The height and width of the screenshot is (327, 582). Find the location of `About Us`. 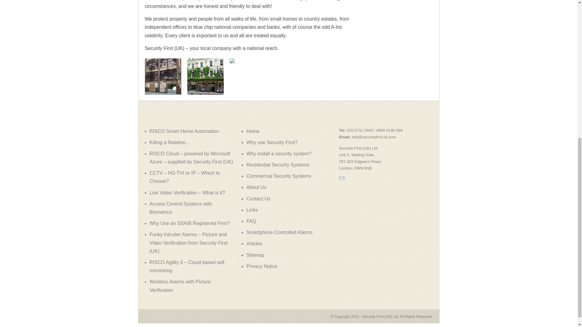

About Us is located at coordinates (256, 187).